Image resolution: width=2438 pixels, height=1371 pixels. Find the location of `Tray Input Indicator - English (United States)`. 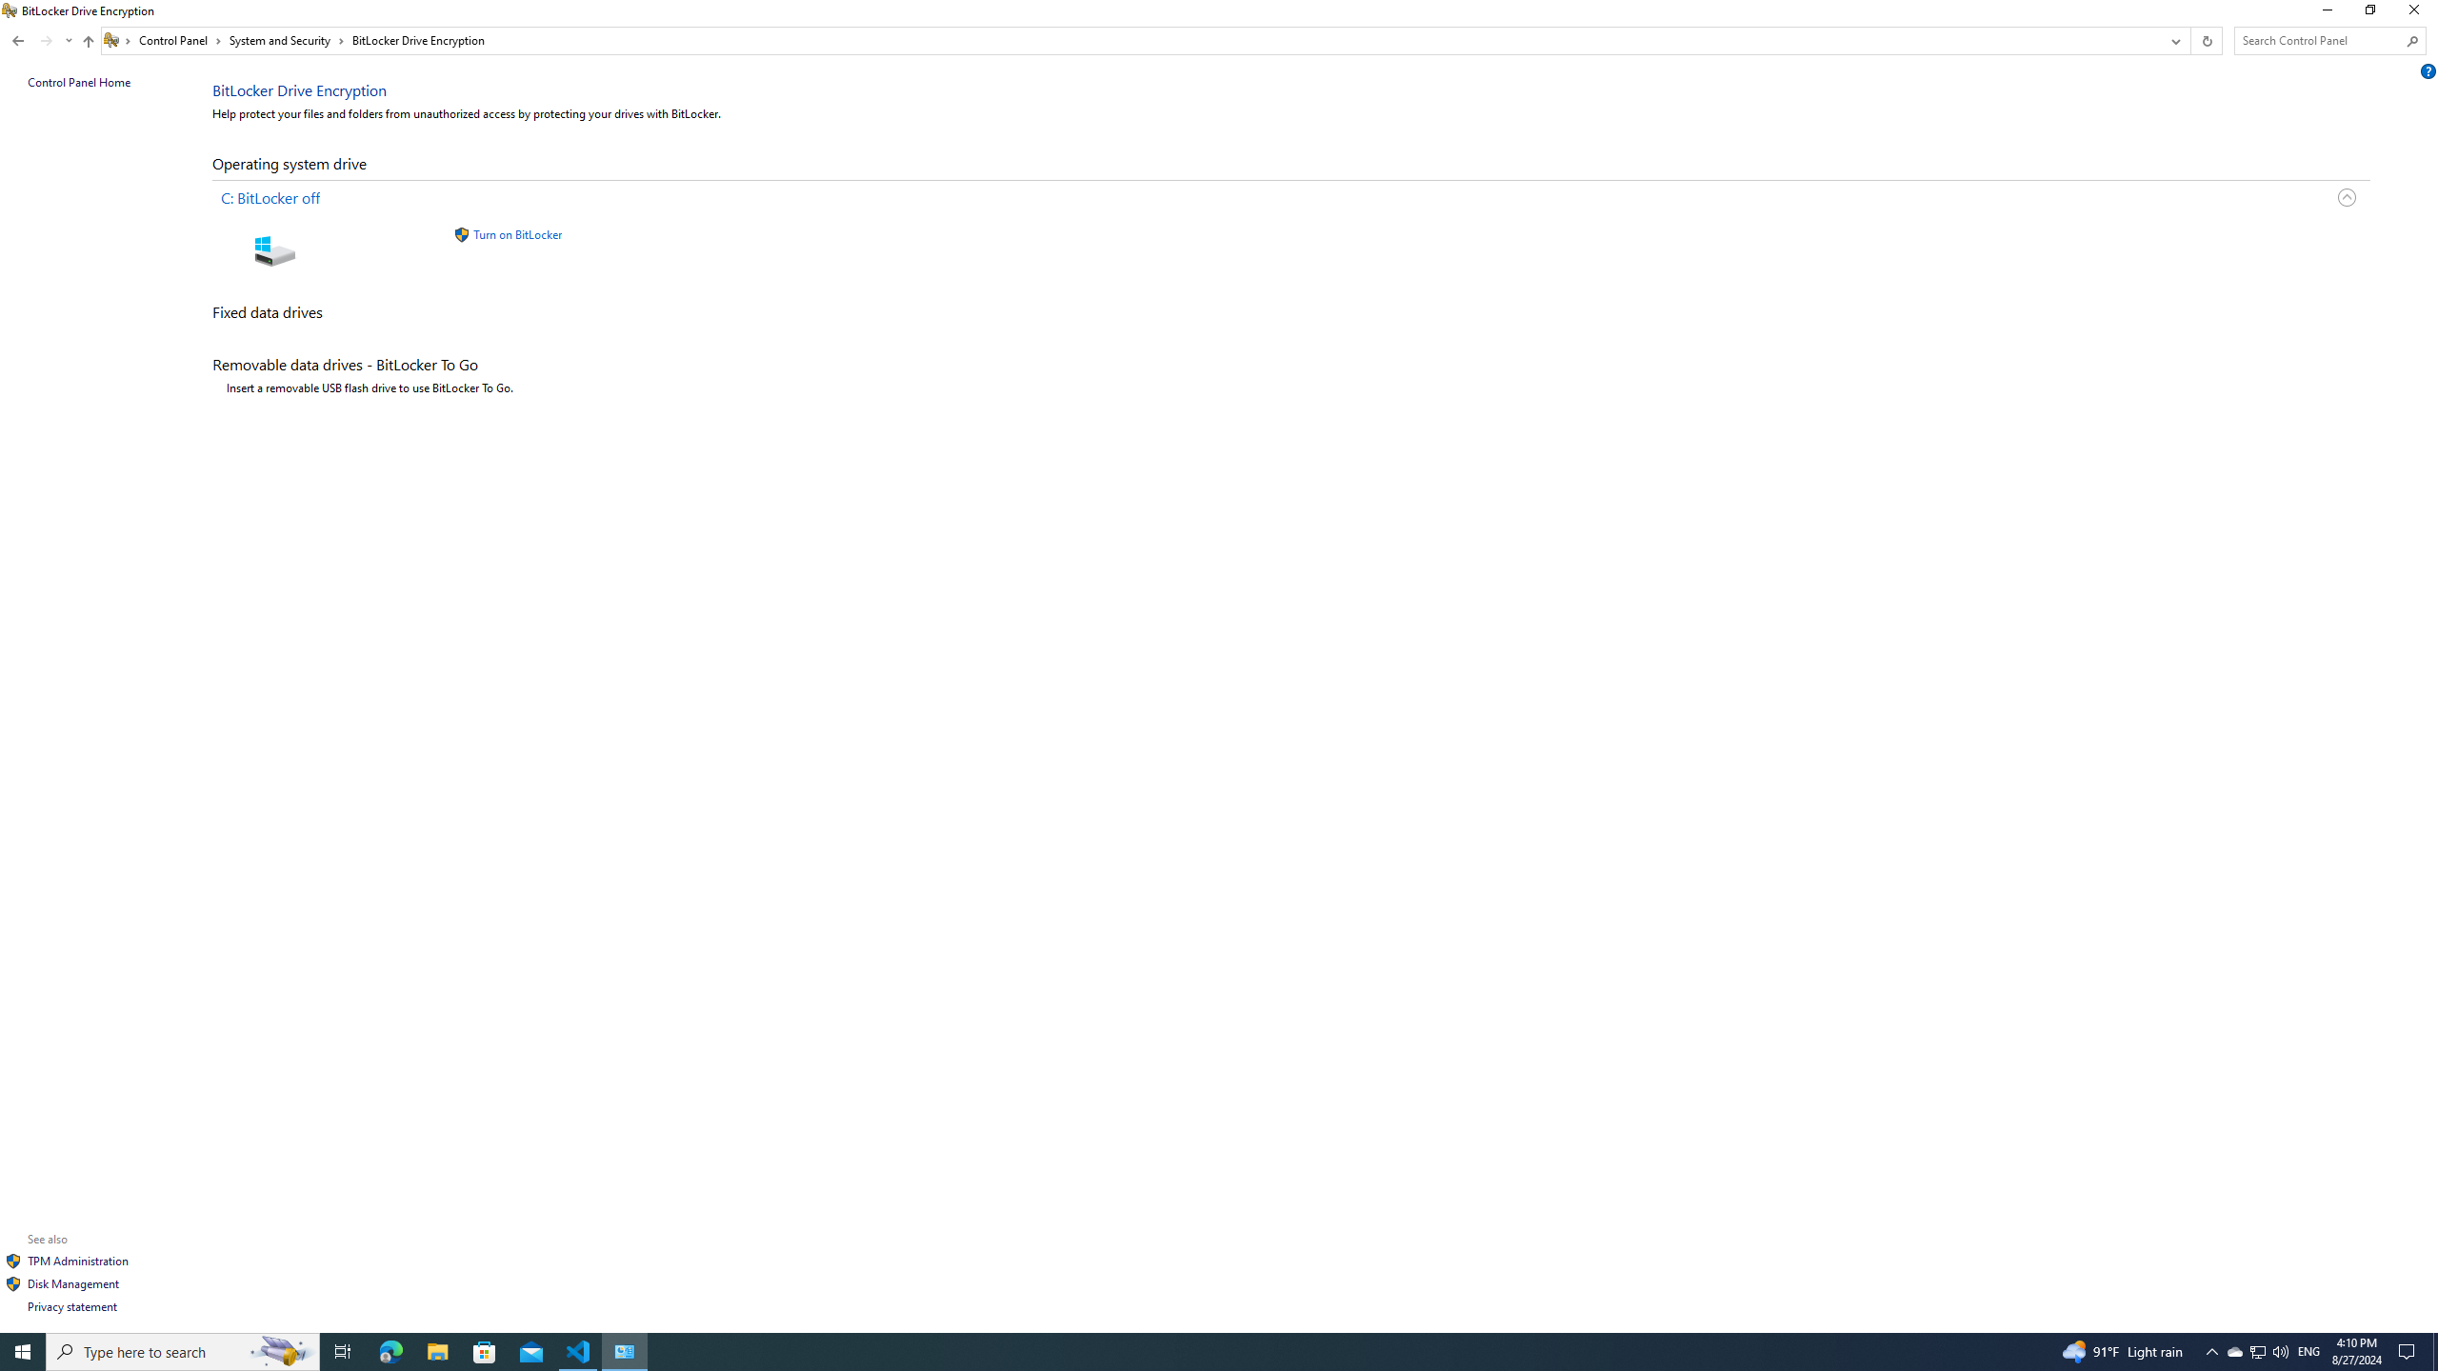

Tray Input Indicator - English (United States) is located at coordinates (2234, 1352).